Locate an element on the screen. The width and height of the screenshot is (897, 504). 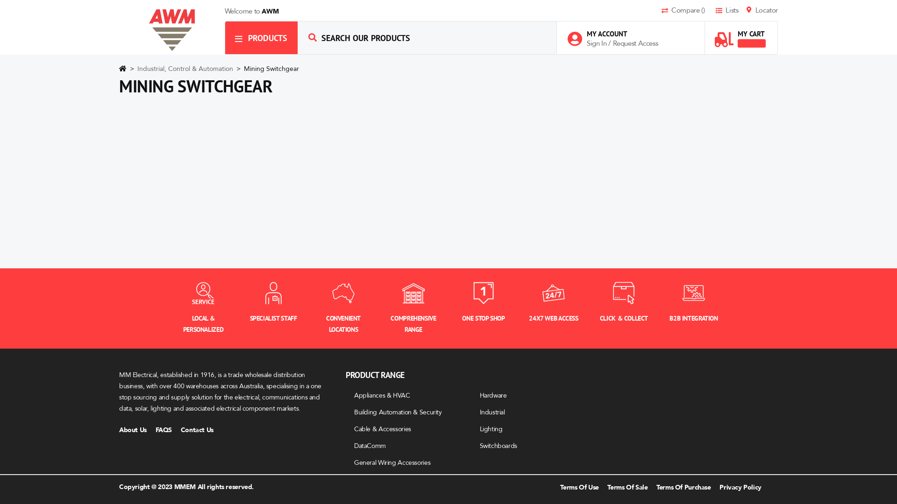
Industrial is located at coordinates (492, 413).